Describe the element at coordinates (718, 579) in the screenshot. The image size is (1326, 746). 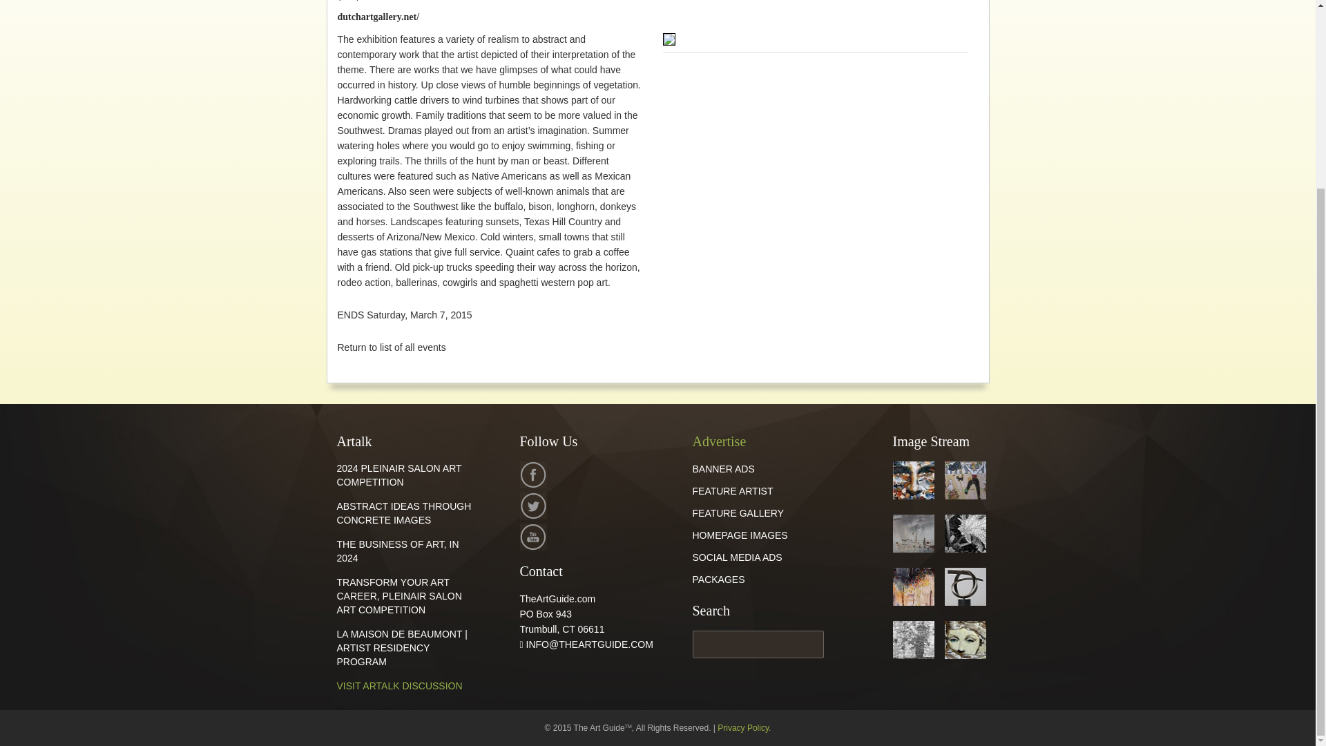
I see `PACKAGES` at that location.